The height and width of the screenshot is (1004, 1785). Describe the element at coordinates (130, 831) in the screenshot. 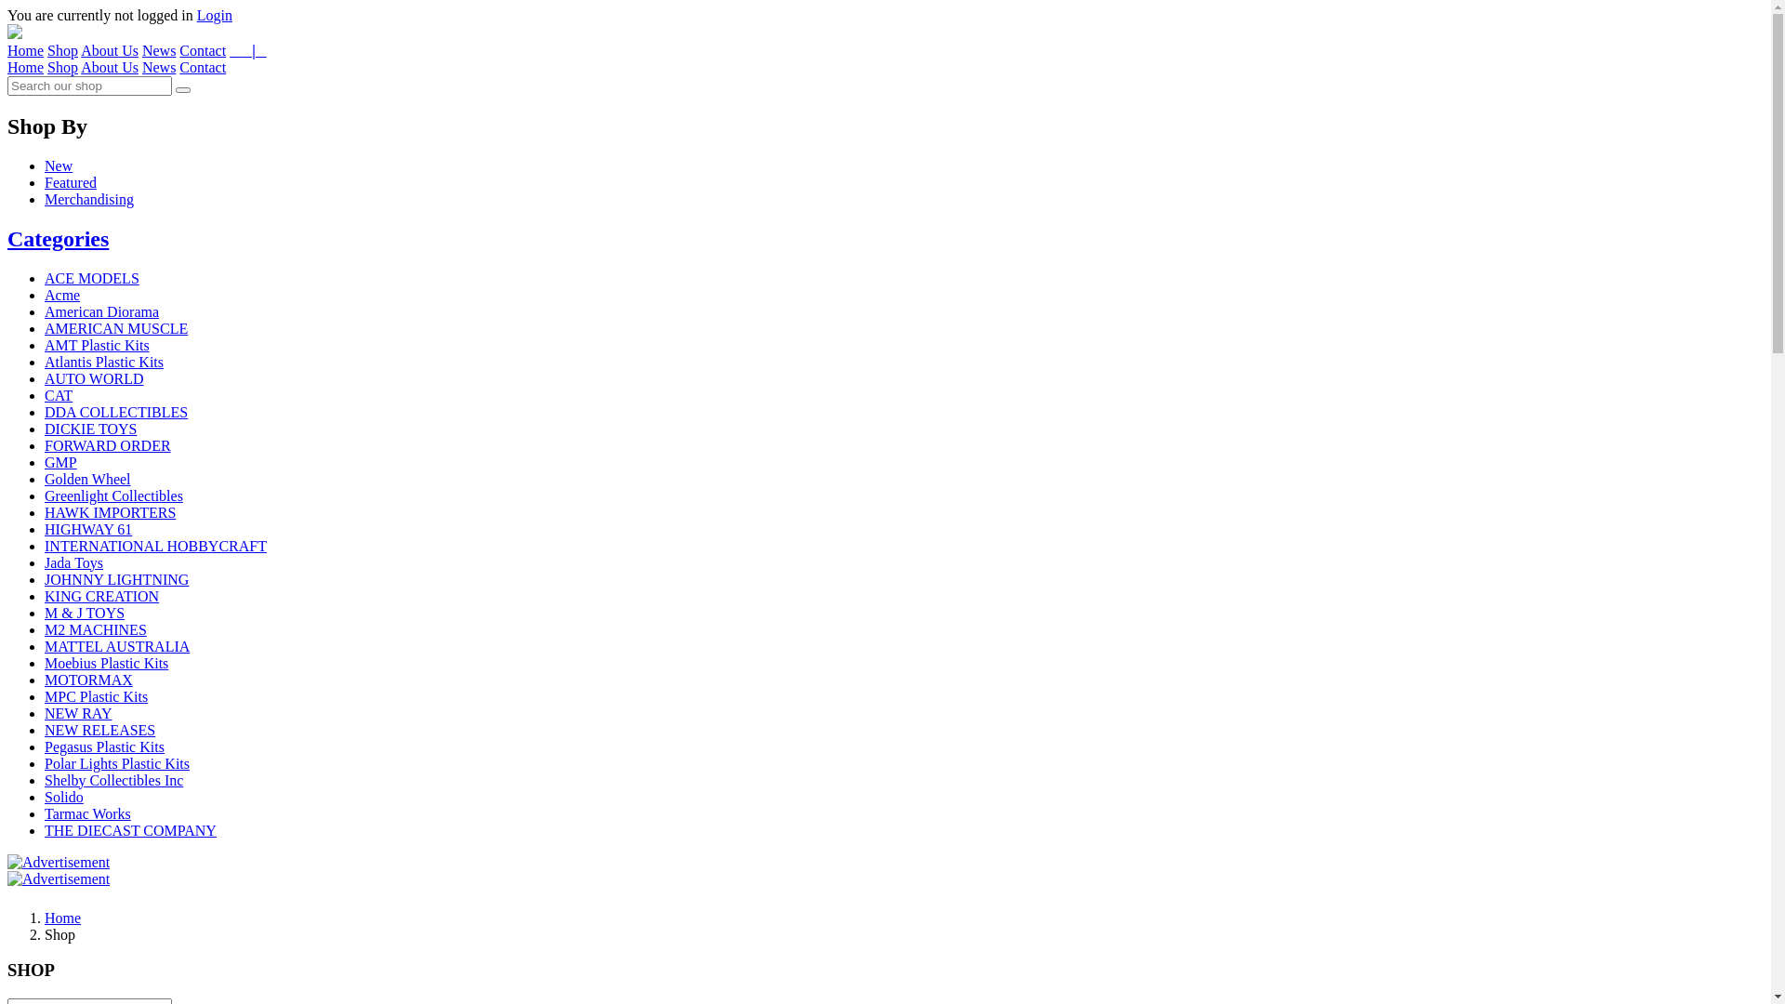

I see `THE DIECAST COMPANY` at that location.